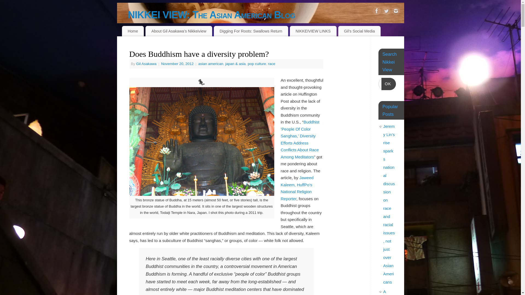 The height and width of the screenshot is (295, 525). What do you see at coordinates (146, 63) in the screenshot?
I see `View all posts by Gil Asakawa` at bounding box center [146, 63].